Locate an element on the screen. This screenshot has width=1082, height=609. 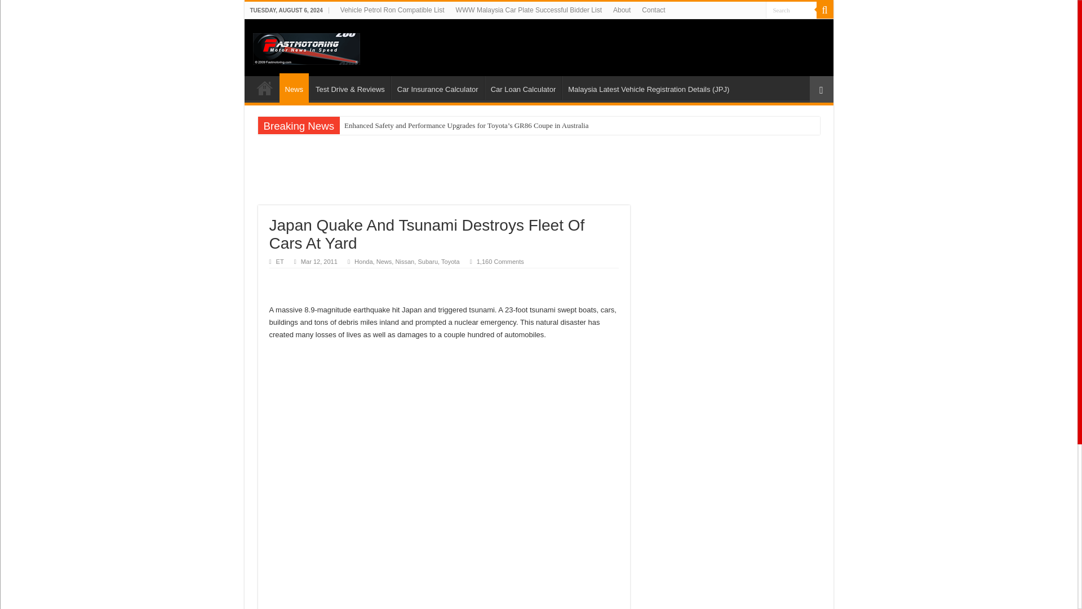
Random Article is located at coordinates (821, 89).